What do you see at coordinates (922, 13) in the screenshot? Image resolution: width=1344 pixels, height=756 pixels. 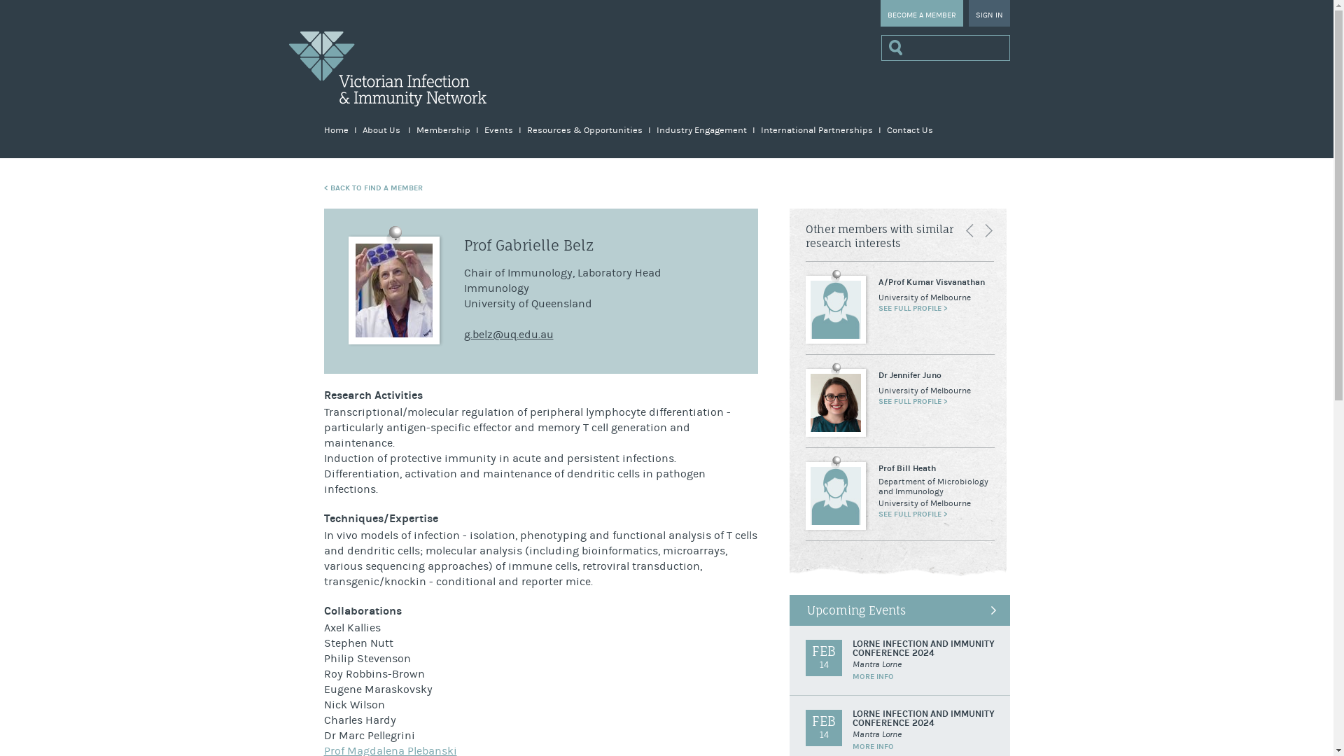 I see `BECOME A MEMBER` at bounding box center [922, 13].